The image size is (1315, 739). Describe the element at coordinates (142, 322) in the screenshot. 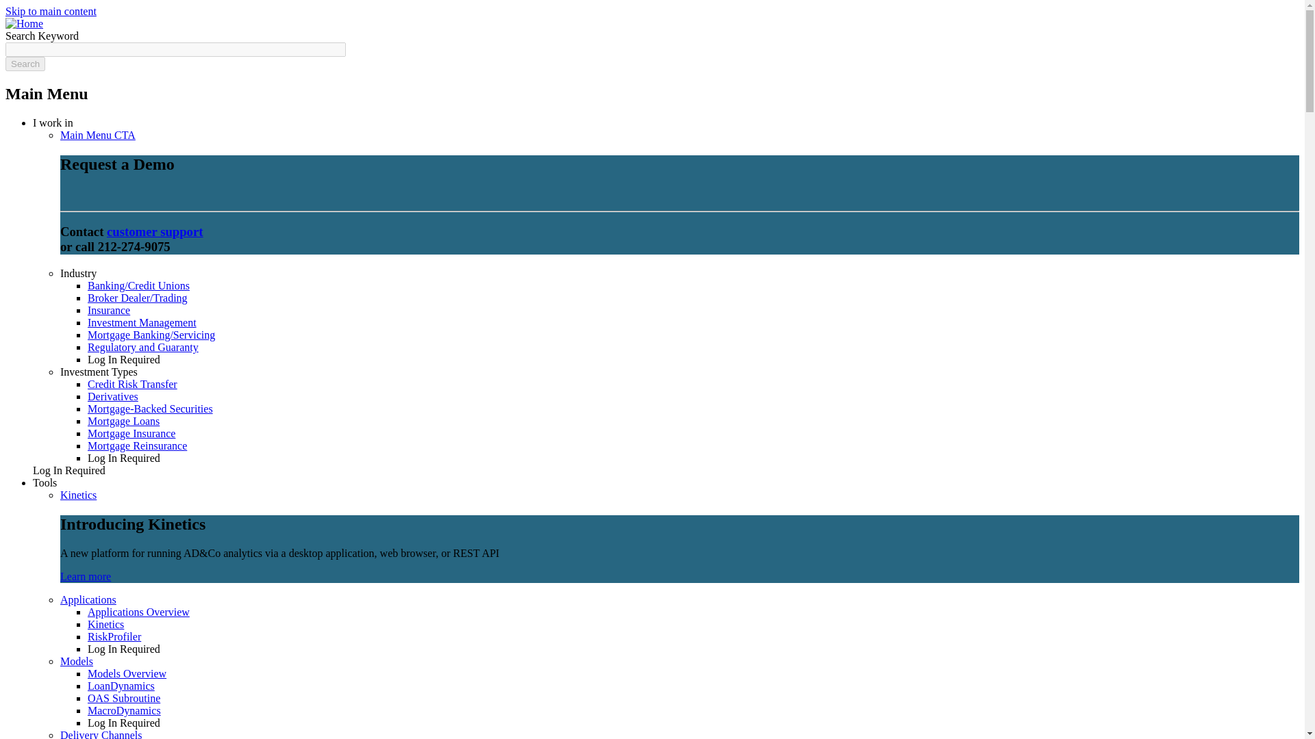

I see `Investment Management` at that location.